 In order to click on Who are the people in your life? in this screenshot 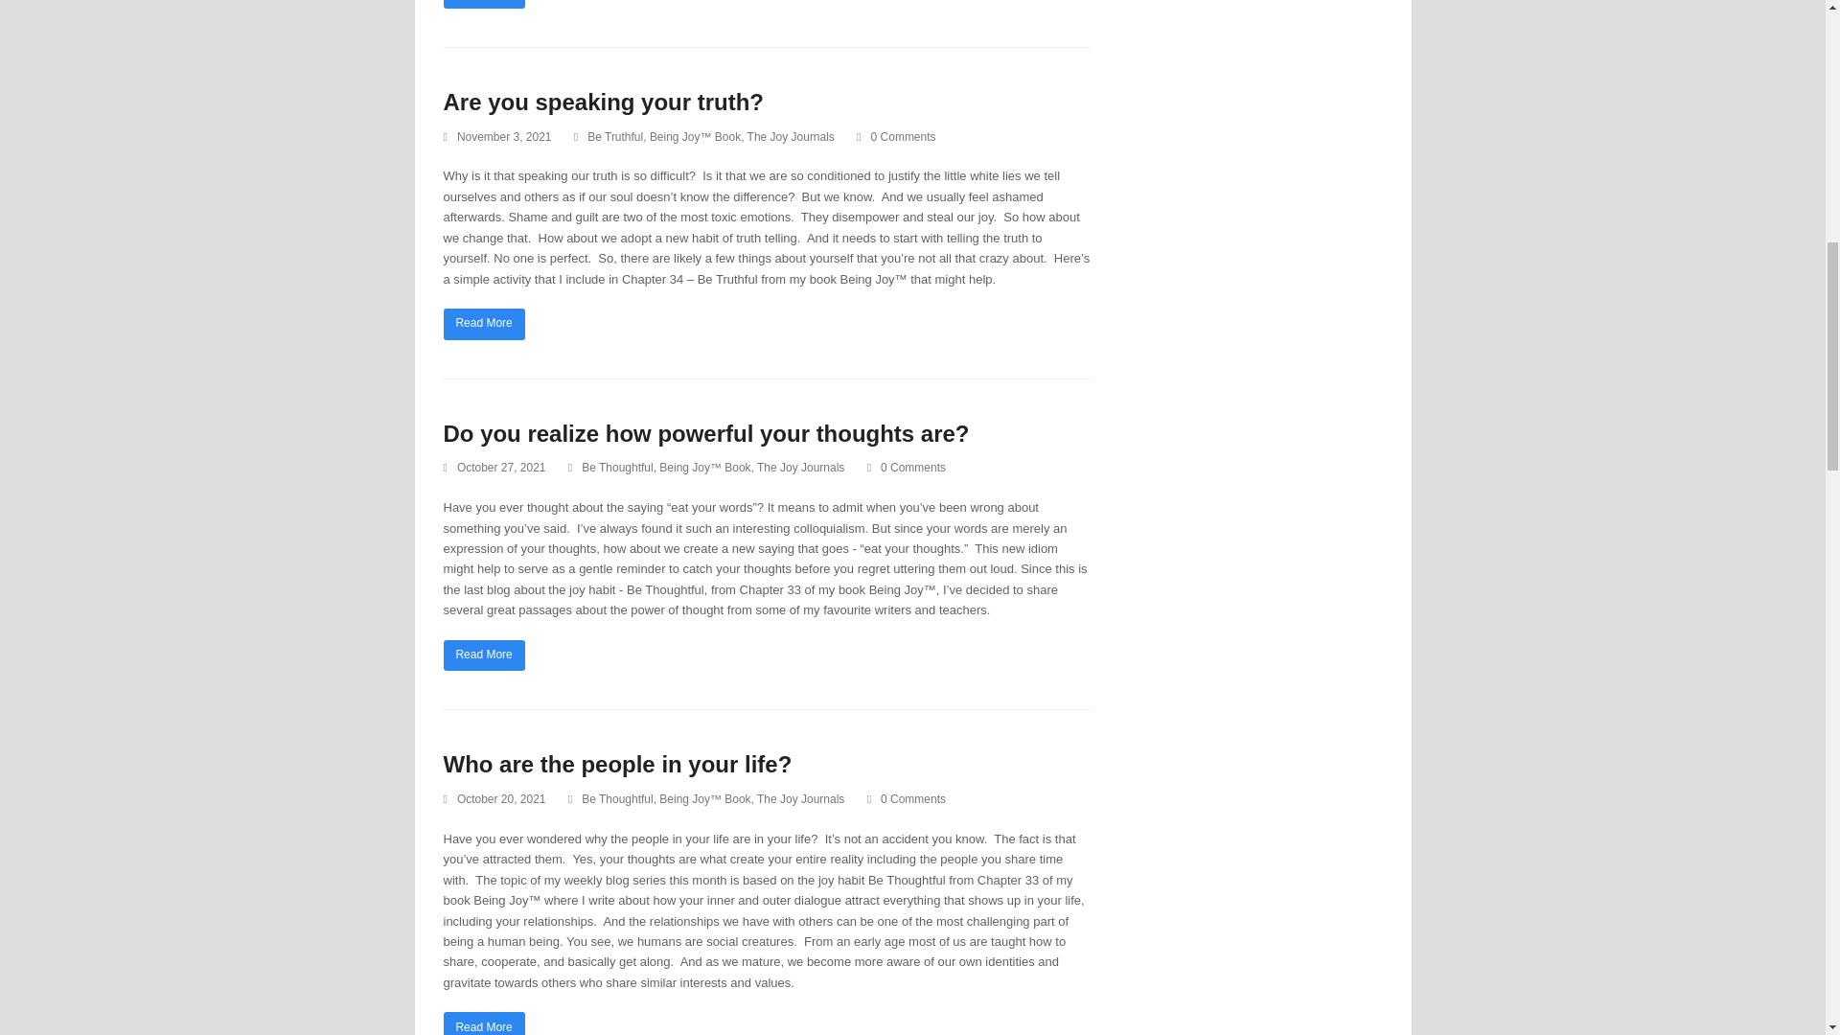, I will do `click(617, 765)`.